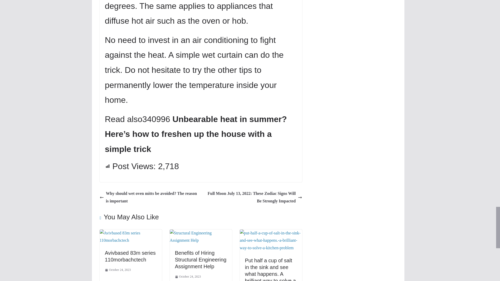  Describe the element at coordinates (130, 233) in the screenshot. I see `Avivbased 83m series 110morbachctech` at that location.